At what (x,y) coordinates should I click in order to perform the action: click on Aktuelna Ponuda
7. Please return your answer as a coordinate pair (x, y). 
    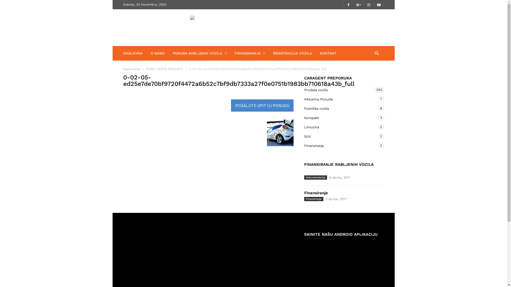
    Looking at the image, I should click on (339, 99).